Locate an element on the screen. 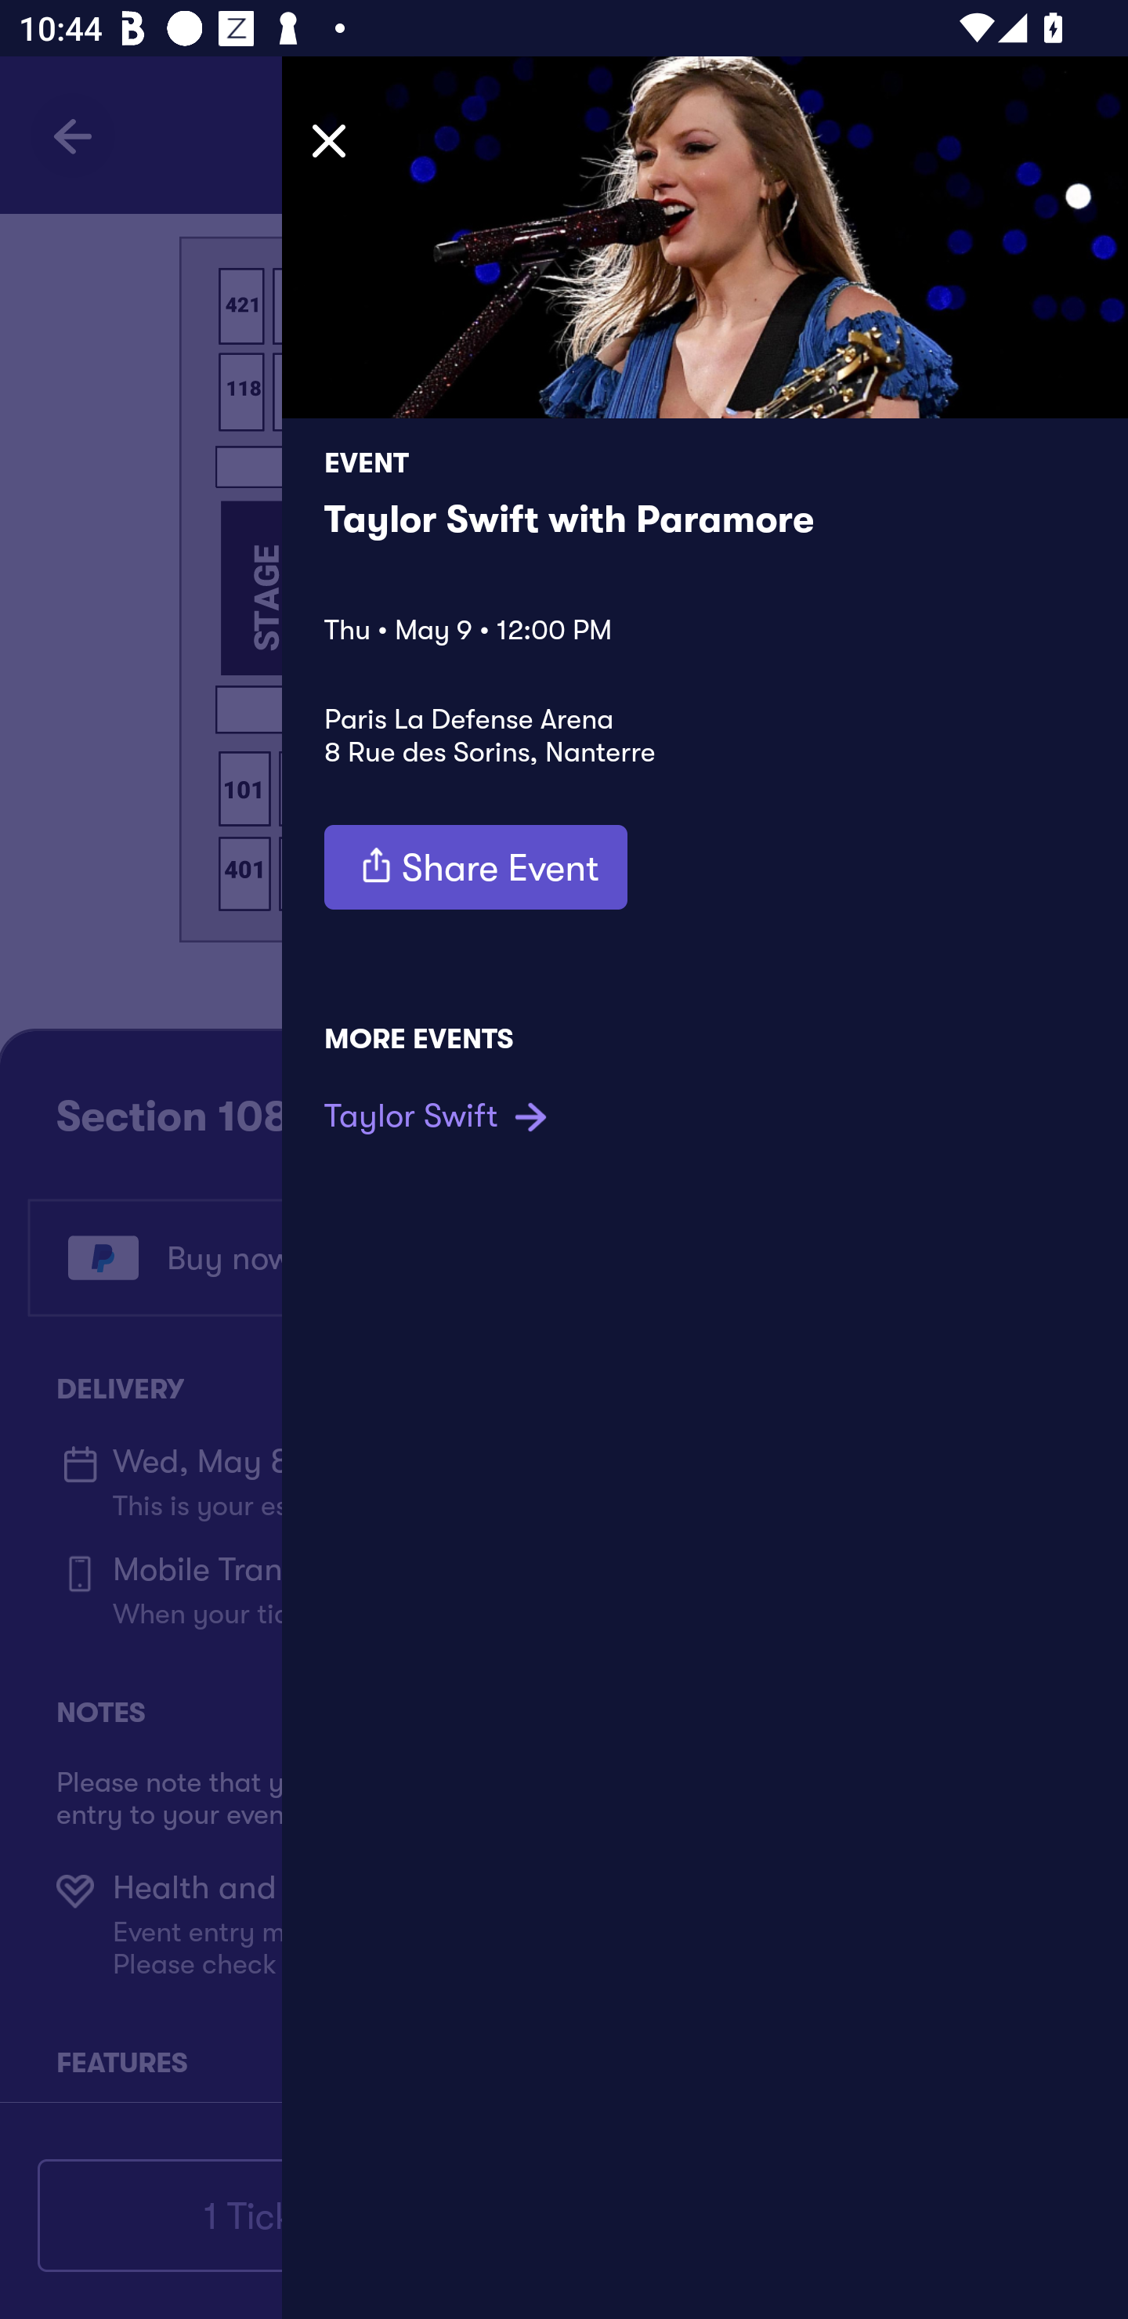 The image size is (1128, 2319). Share Event is located at coordinates (475, 866).